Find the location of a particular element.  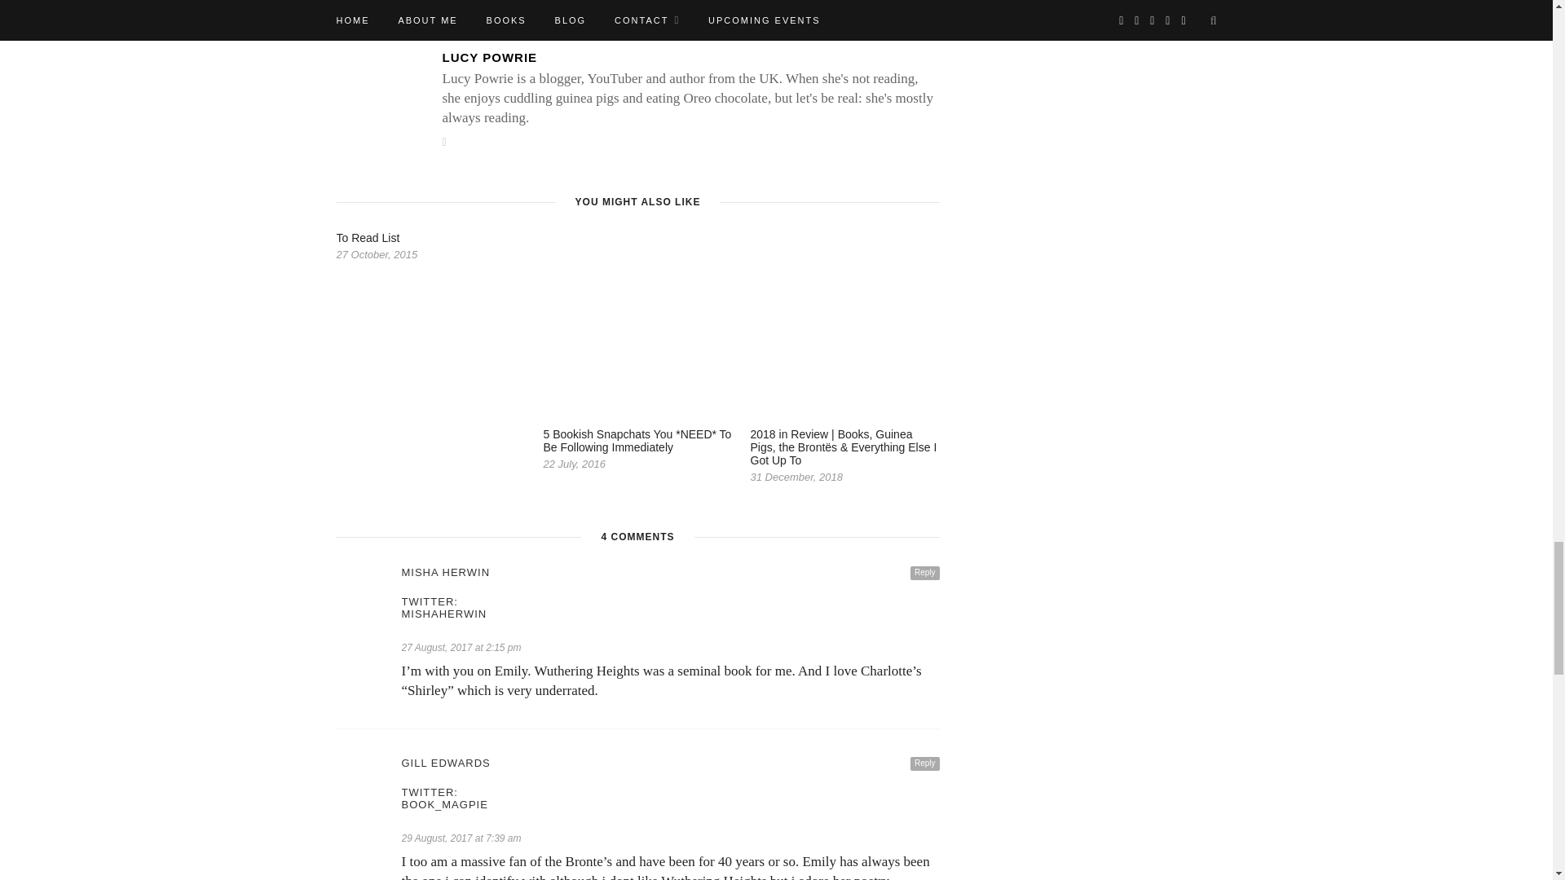

LUCY POWRIE is located at coordinates (690, 57).